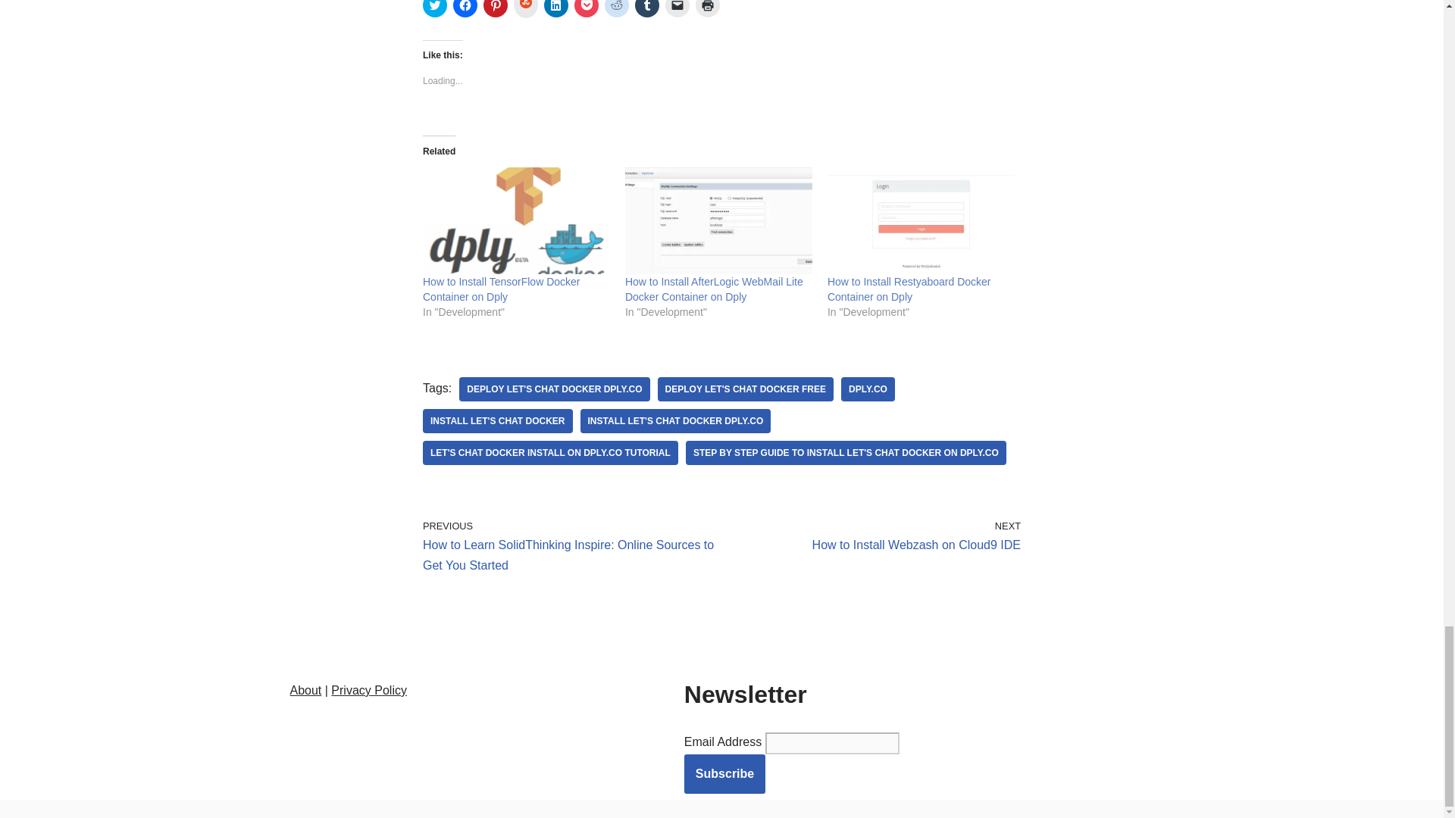 Image resolution: width=1455 pixels, height=818 pixels. Describe the element at coordinates (435, 8) in the screenshot. I see `Click to share on Twitter` at that location.